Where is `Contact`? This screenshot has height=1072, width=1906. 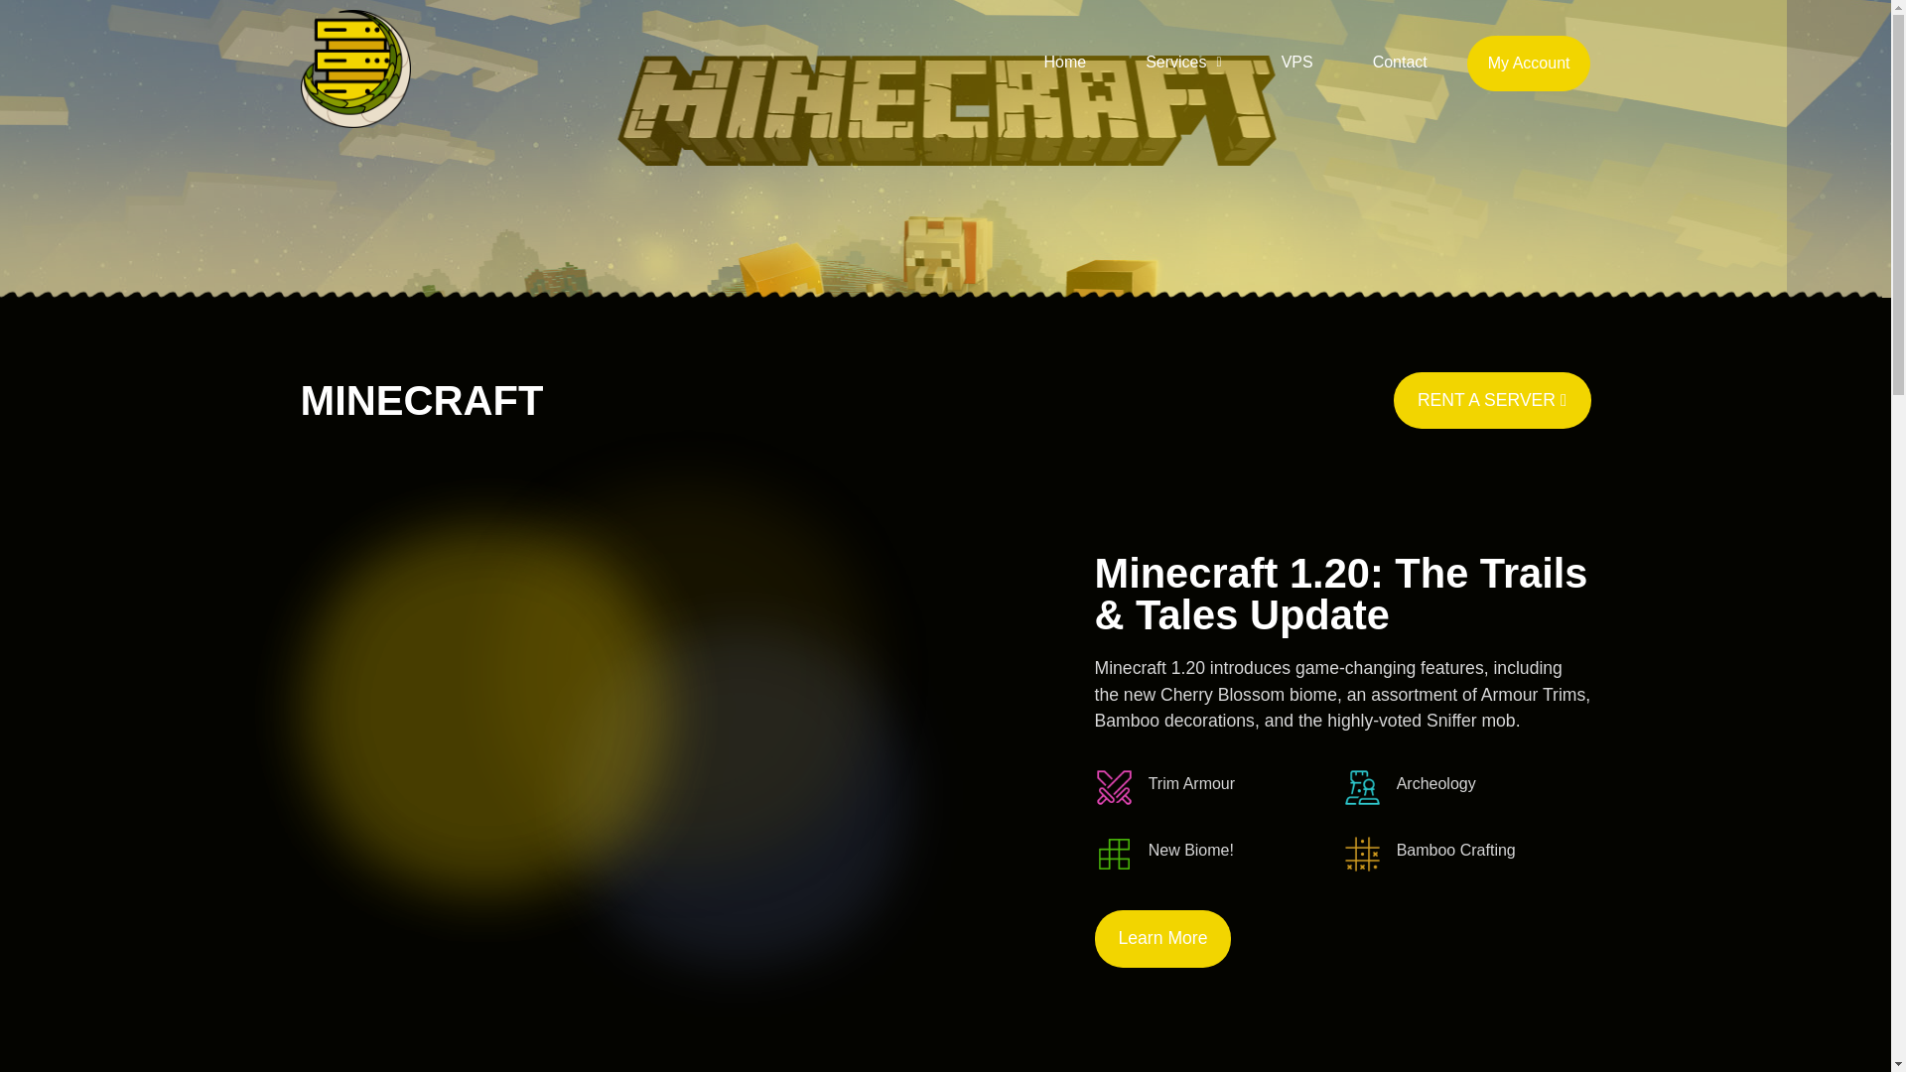
Contact is located at coordinates (1400, 62).